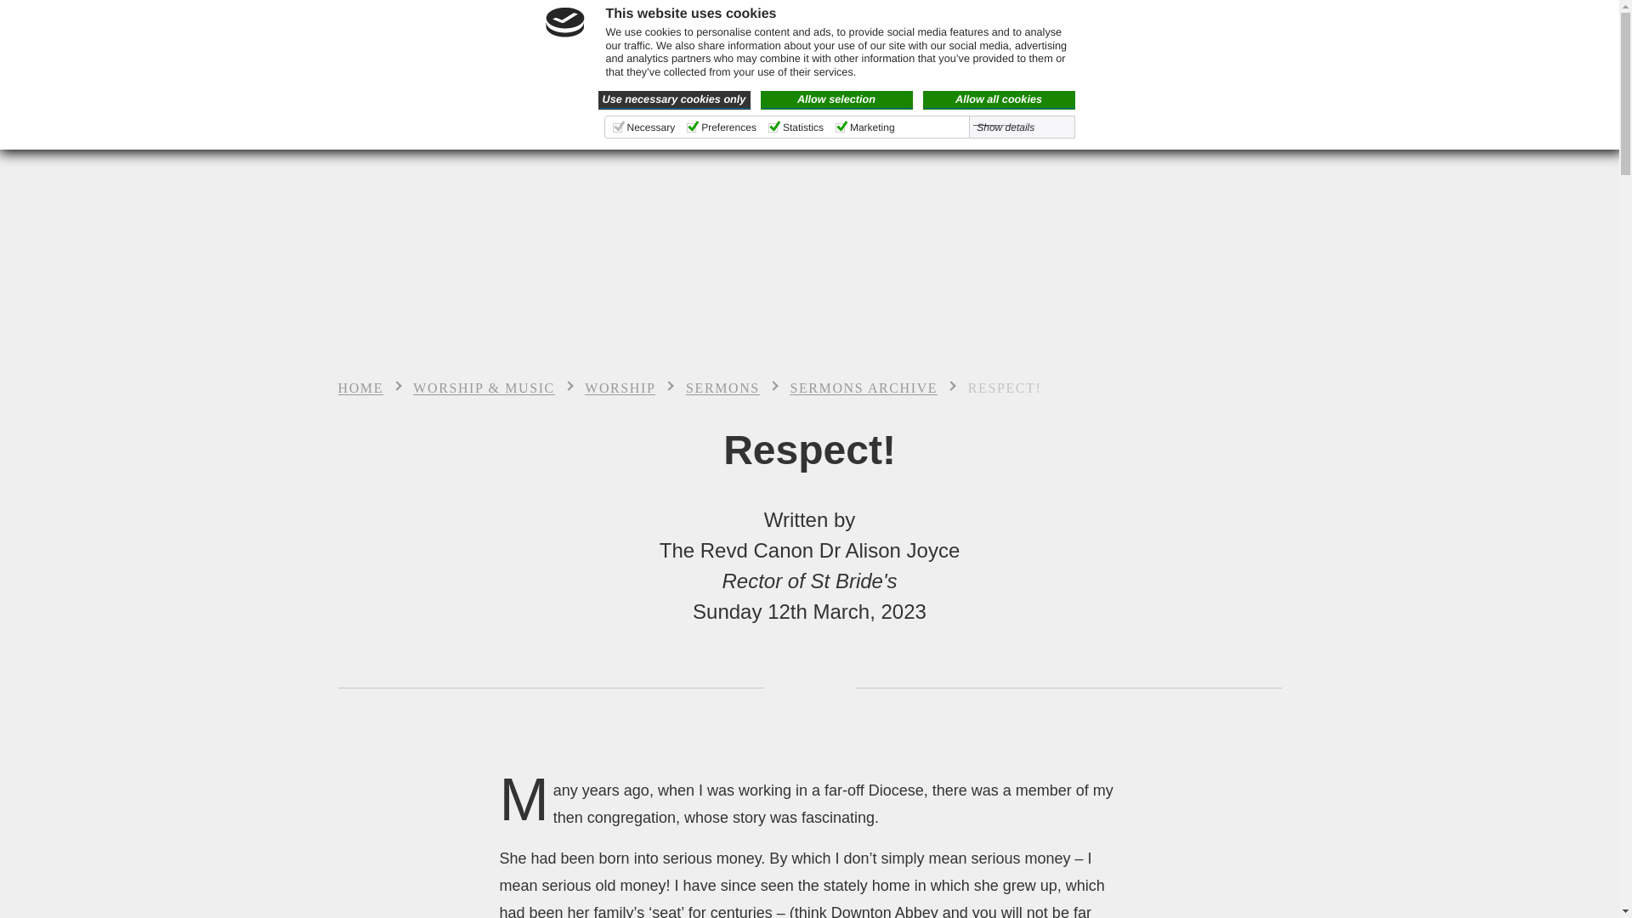 The width and height of the screenshot is (1632, 918). What do you see at coordinates (1000, 99) in the screenshot?
I see `Allow all cookies` at bounding box center [1000, 99].